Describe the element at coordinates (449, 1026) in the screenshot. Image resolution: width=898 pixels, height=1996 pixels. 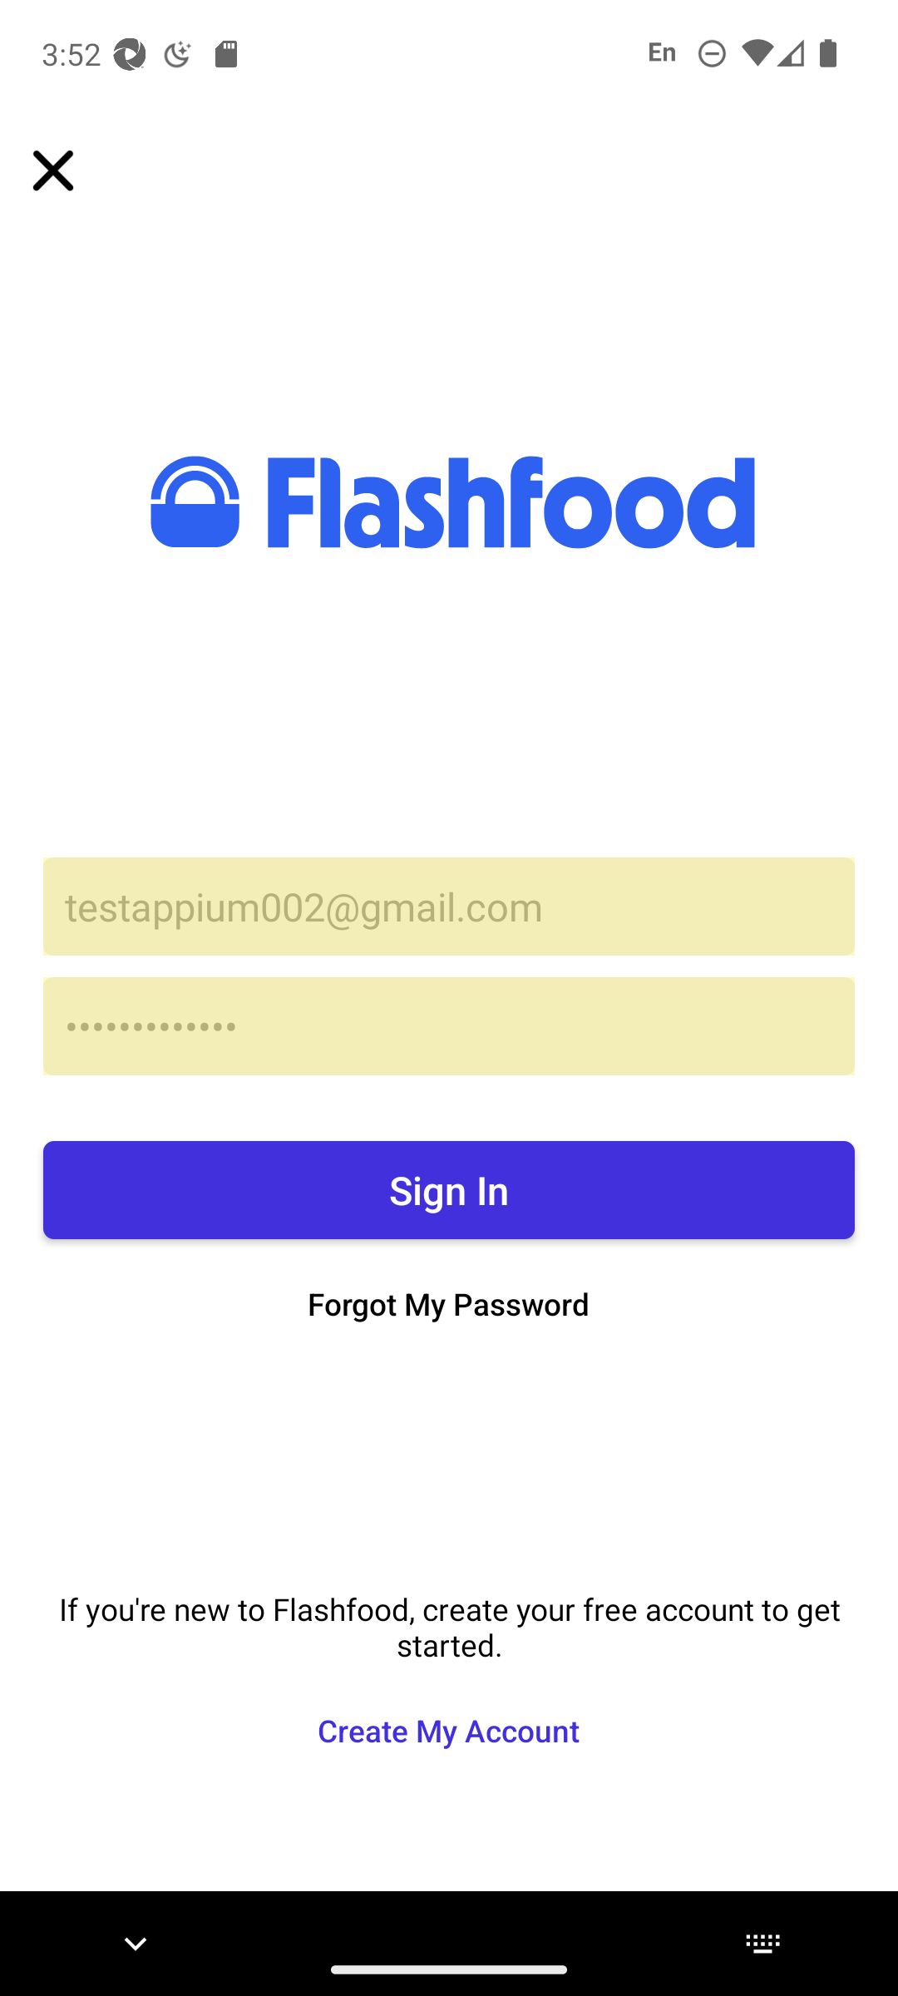
I see `•••••••••••••` at that location.